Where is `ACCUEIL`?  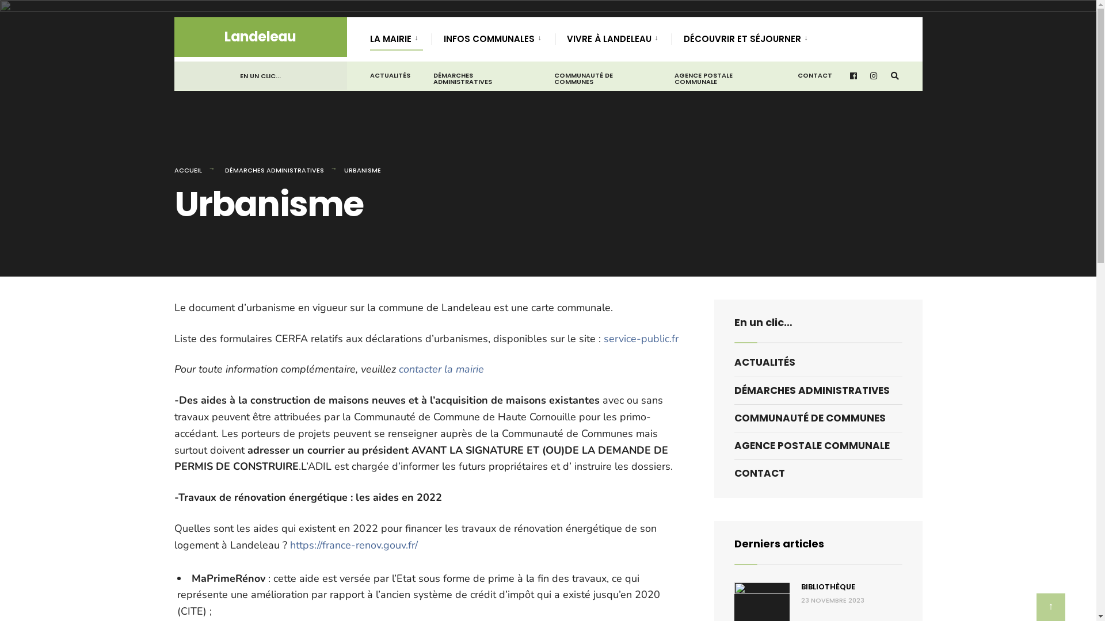
ACCUEIL is located at coordinates (188, 170).